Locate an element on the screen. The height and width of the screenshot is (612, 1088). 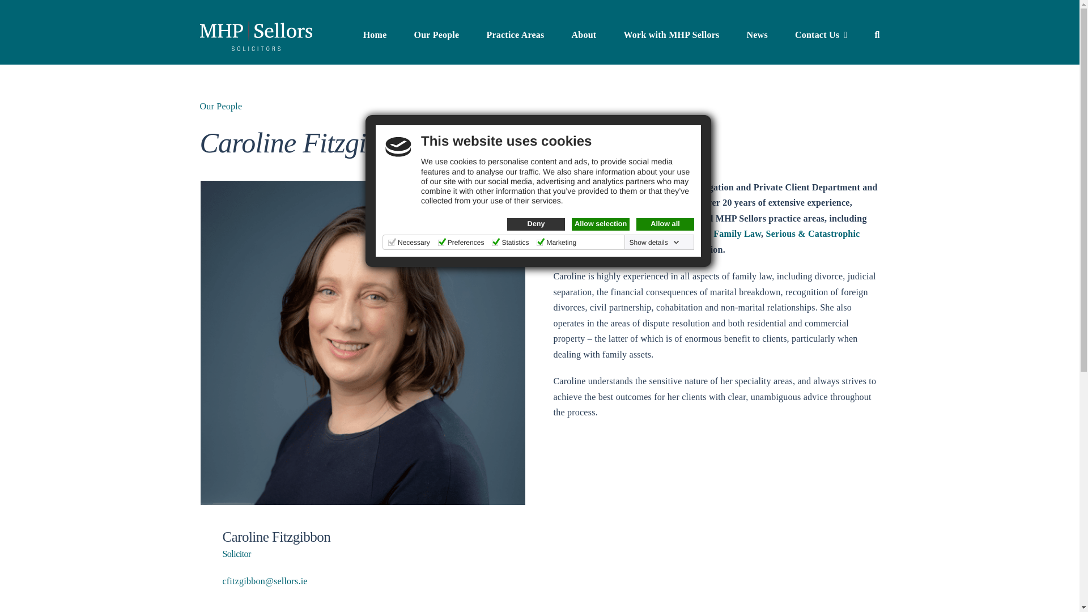
Allow all is located at coordinates (665, 224).